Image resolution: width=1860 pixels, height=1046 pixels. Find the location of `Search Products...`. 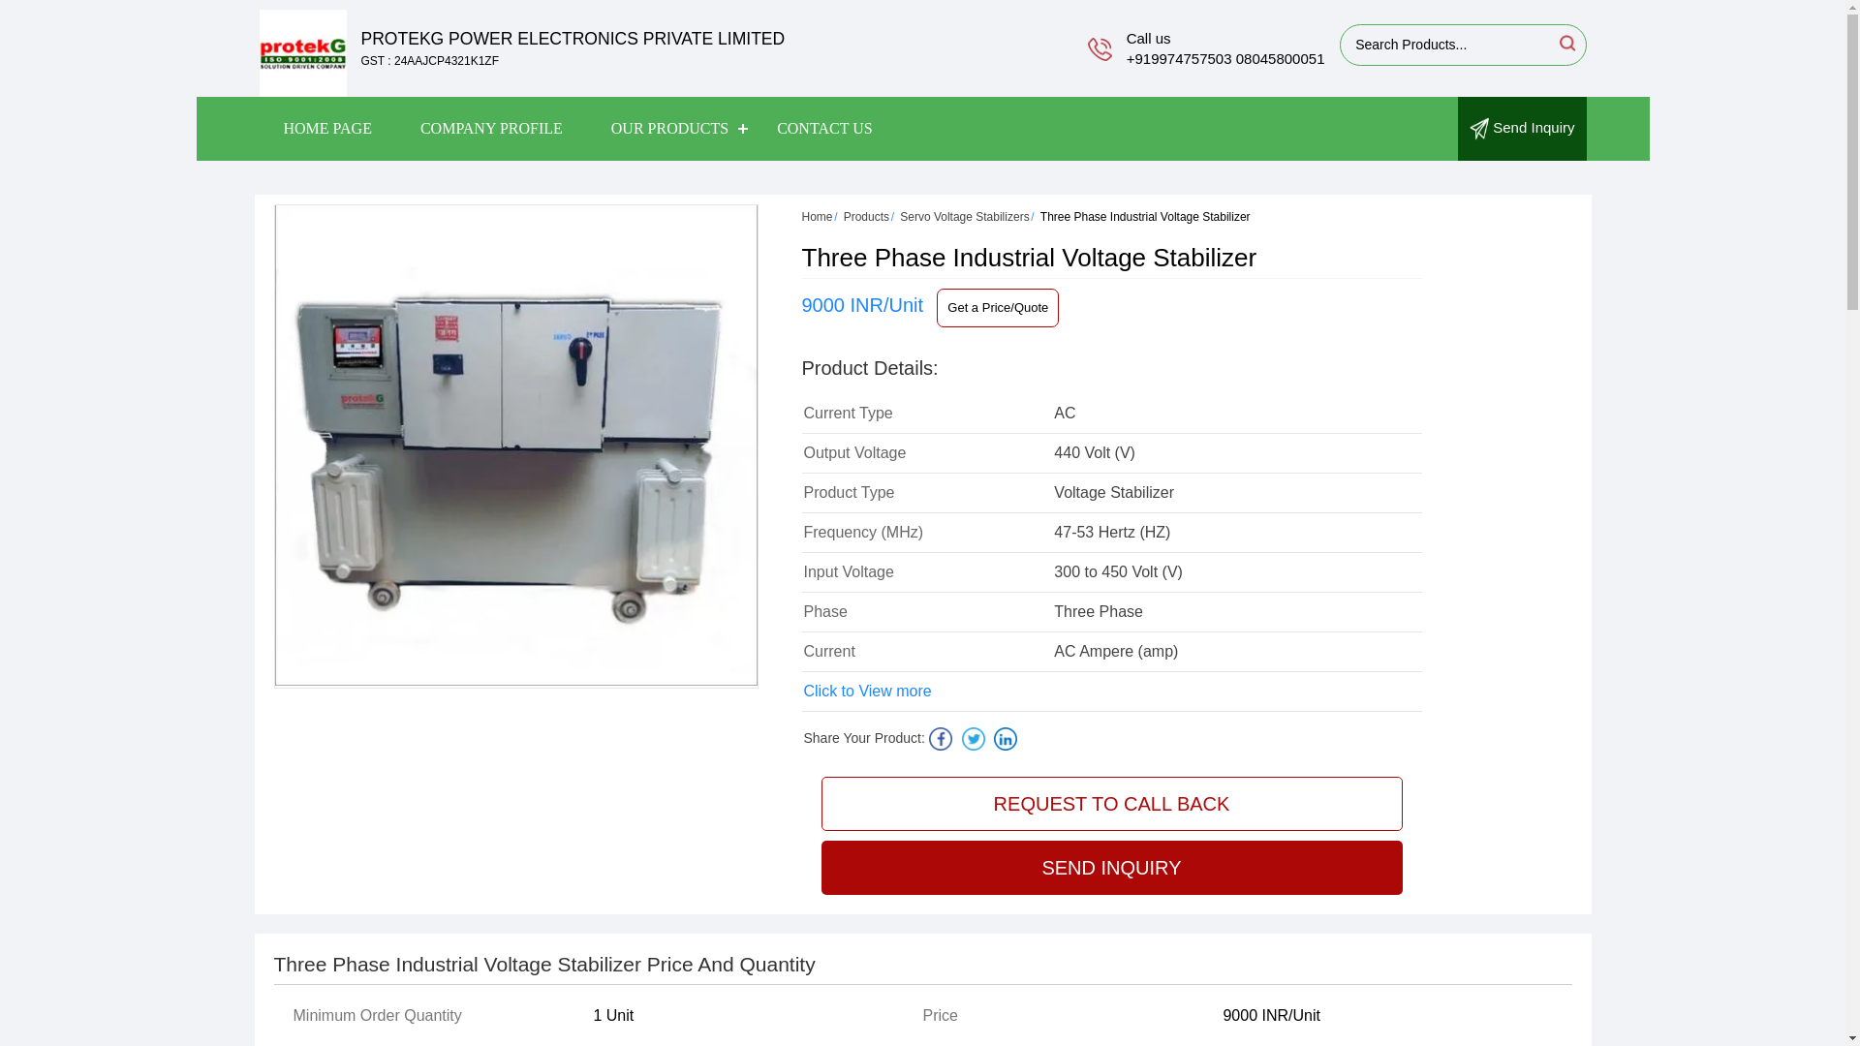

Search Products... is located at coordinates (1447, 45).